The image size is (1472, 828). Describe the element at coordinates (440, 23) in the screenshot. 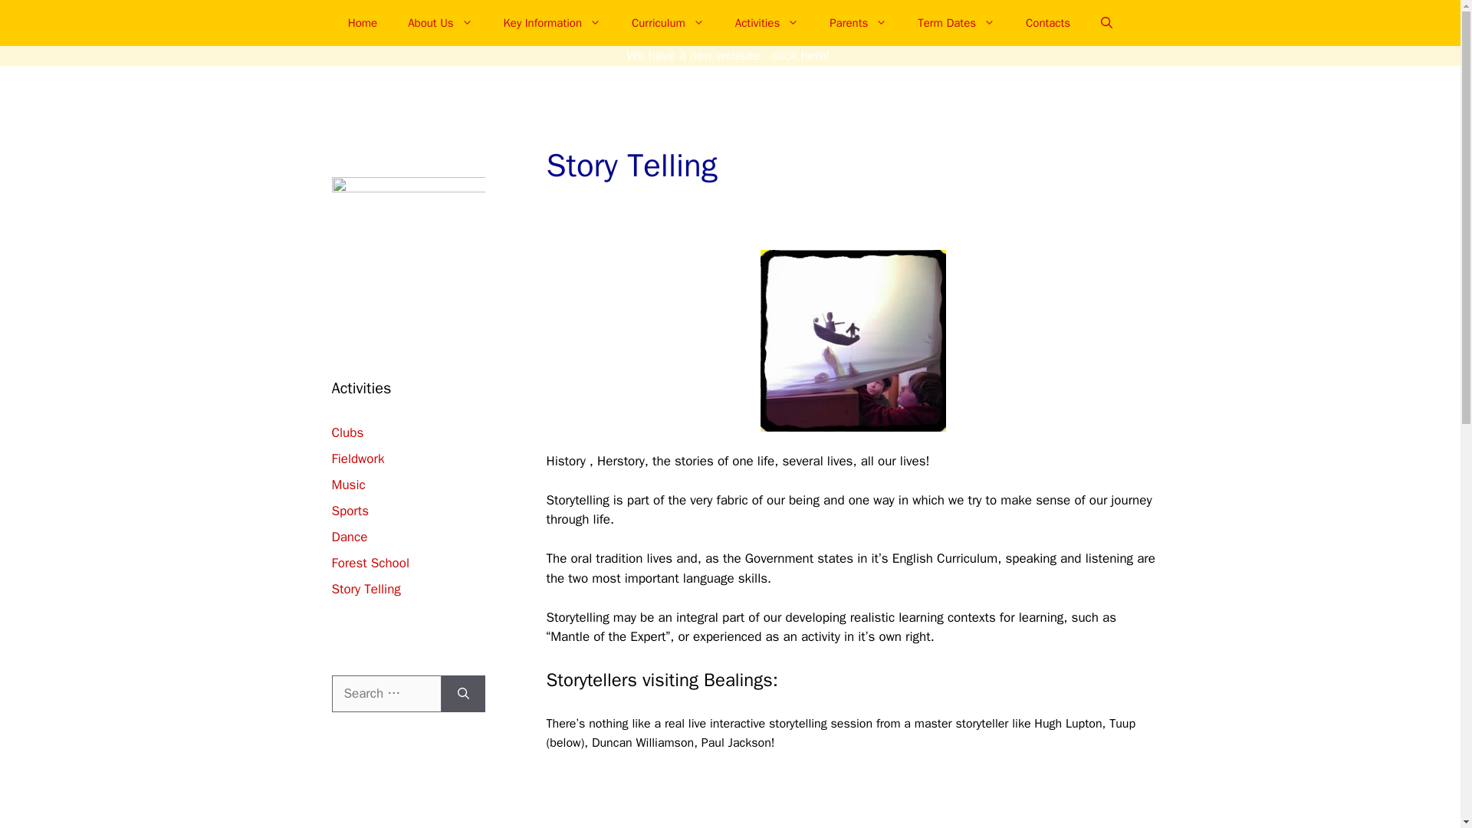

I see `About Us` at that location.